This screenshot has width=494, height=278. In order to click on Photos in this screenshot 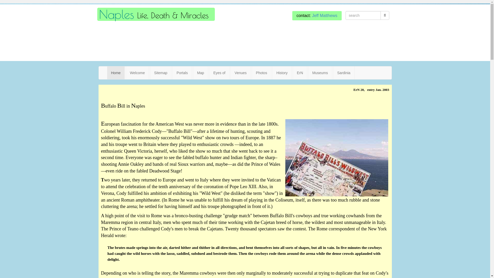, I will do `click(261, 73)`.